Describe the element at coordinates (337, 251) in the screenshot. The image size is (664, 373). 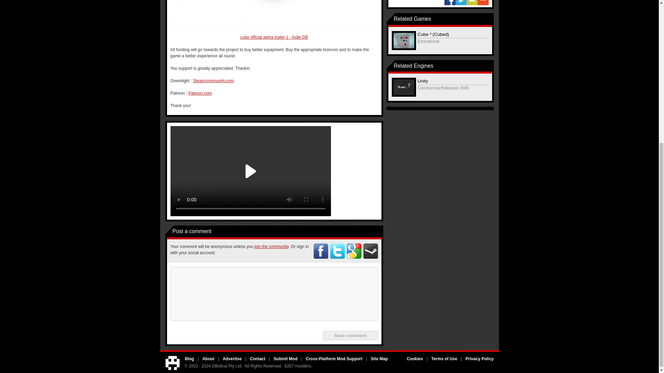
I see `Click to connect via Twitter` at that location.